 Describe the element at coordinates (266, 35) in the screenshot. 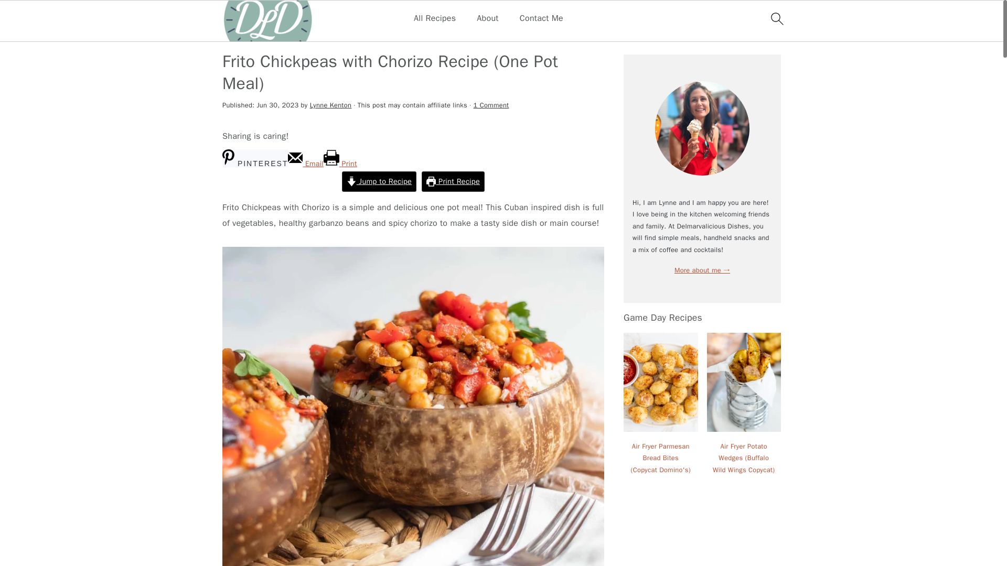

I see `Delmarvalicious Dishes` at that location.